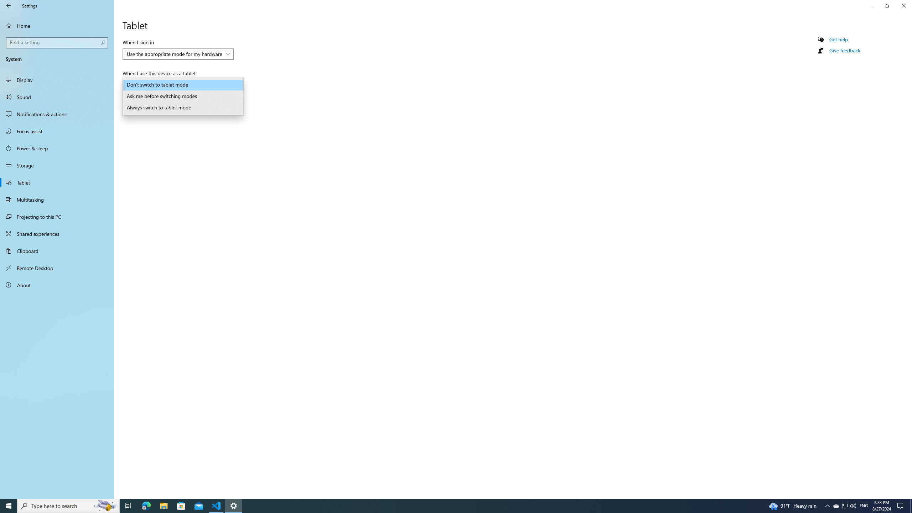  What do you see at coordinates (57, 199) in the screenshot?
I see `Multitasking` at bounding box center [57, 199].